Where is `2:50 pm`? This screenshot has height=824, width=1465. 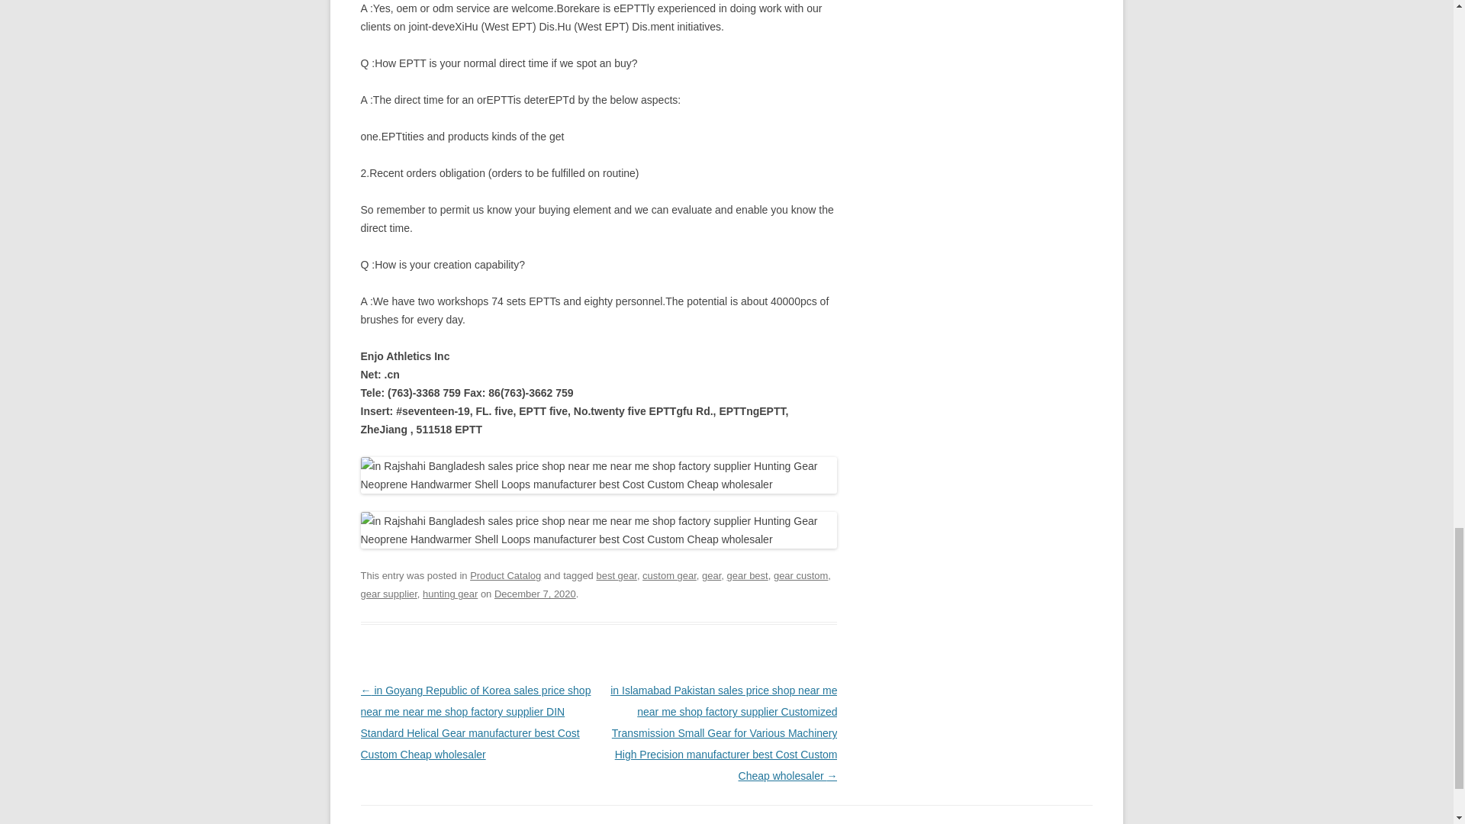
2:50 pm is located at coordinates (535, 594).